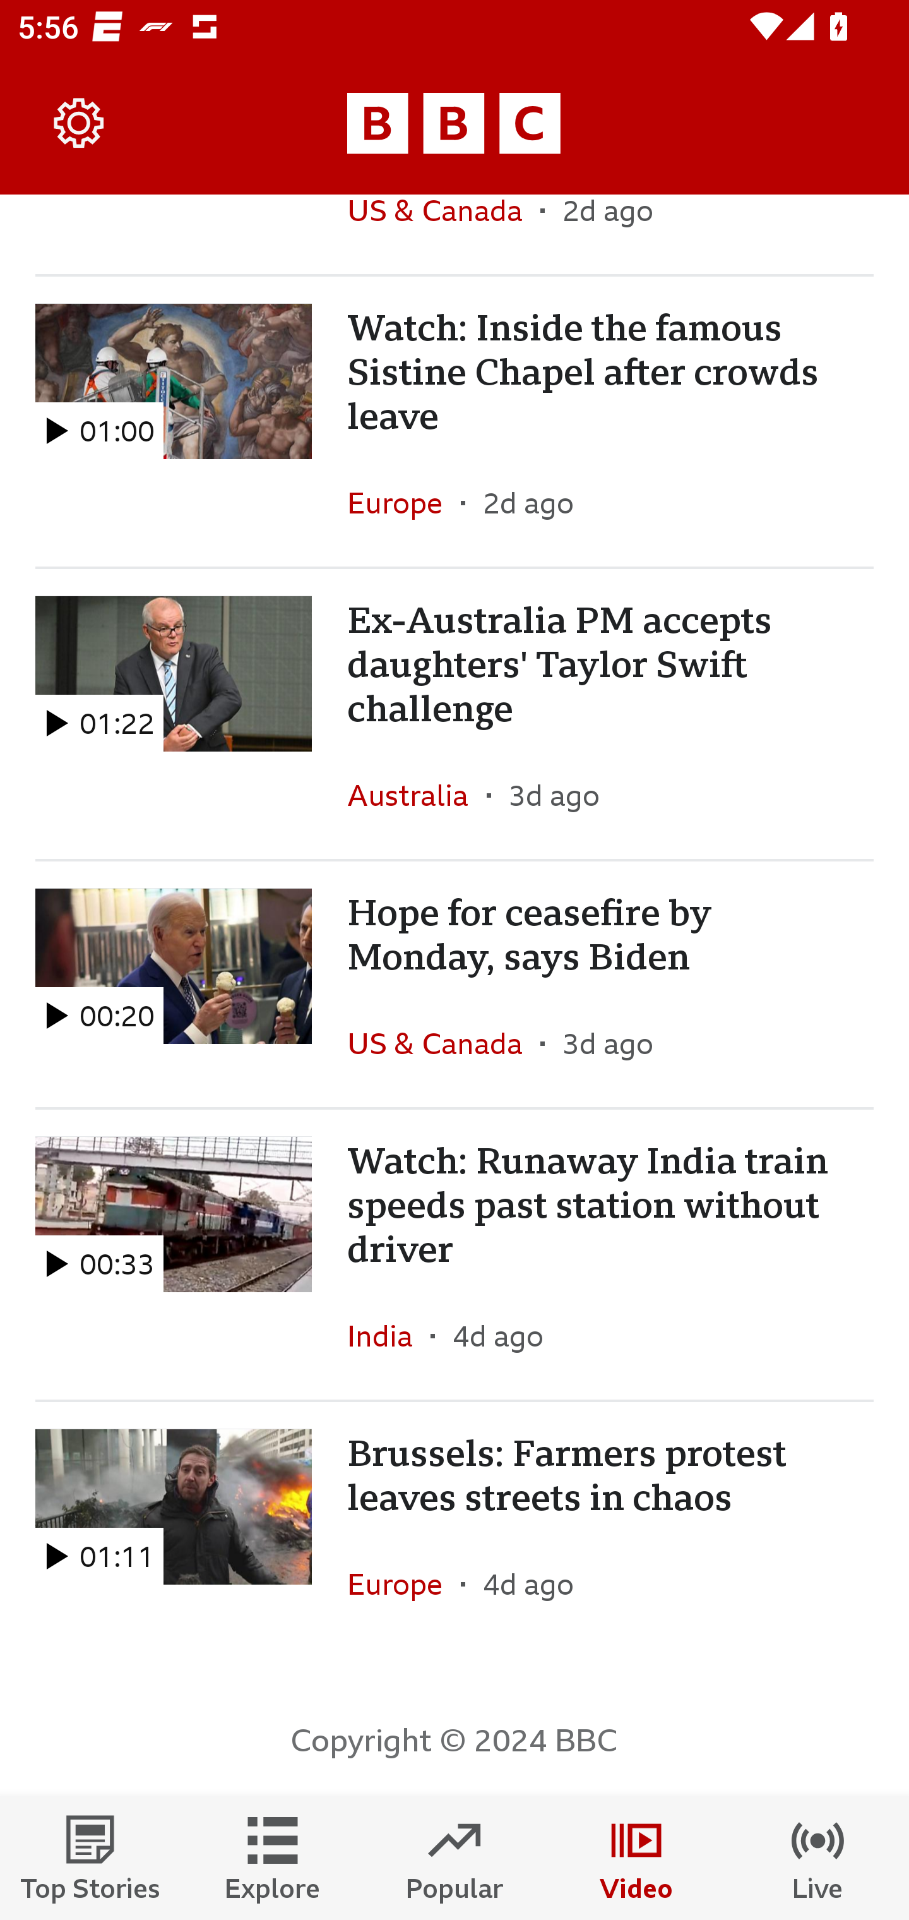  What do you see at coordinates (454, 1858) in the screenshot?
I see `Popular` at bounding box center [454, 1858].